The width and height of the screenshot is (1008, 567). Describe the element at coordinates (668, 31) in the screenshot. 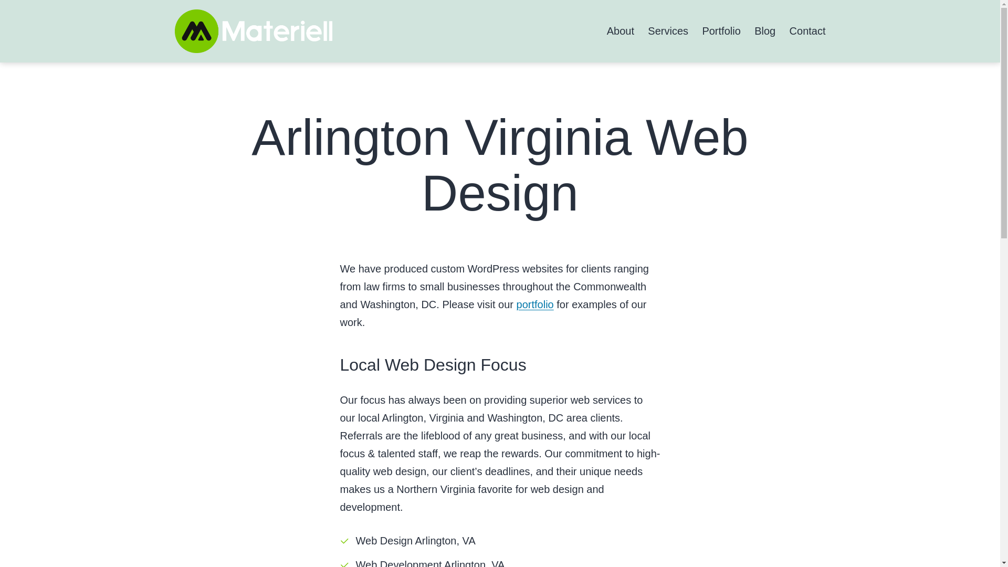

I see `Services` at that location.